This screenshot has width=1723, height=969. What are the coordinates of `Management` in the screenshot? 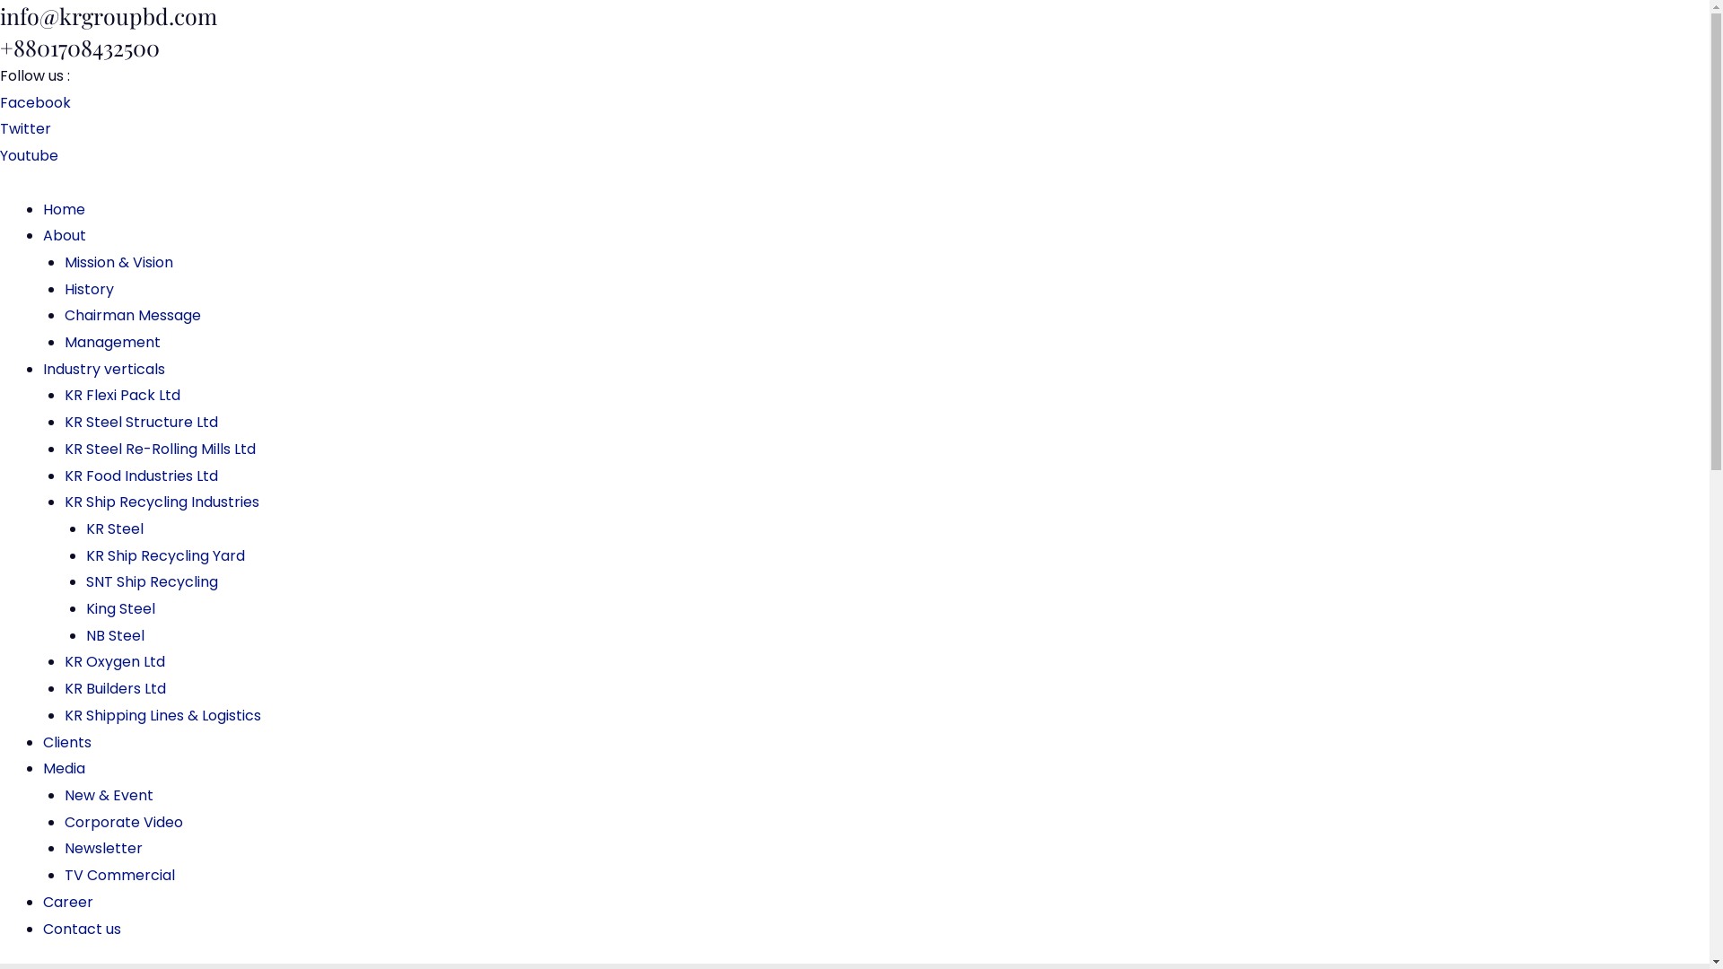 It's located at (113, 343).